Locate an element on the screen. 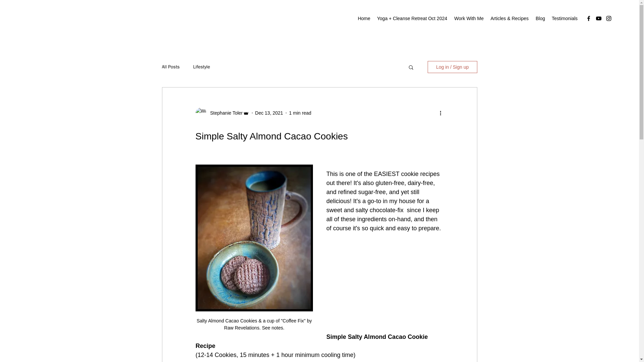 The height and width of the screenshot is (362, 644). Blog is located at coordinates (540, 18).